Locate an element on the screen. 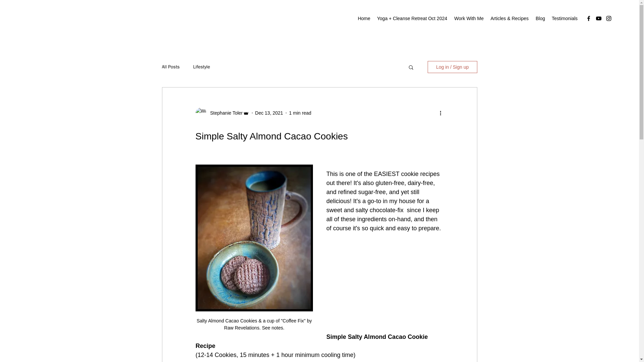 The height and width of the screenshot is (362, 644). Blog is located at coordinates (540, 18).